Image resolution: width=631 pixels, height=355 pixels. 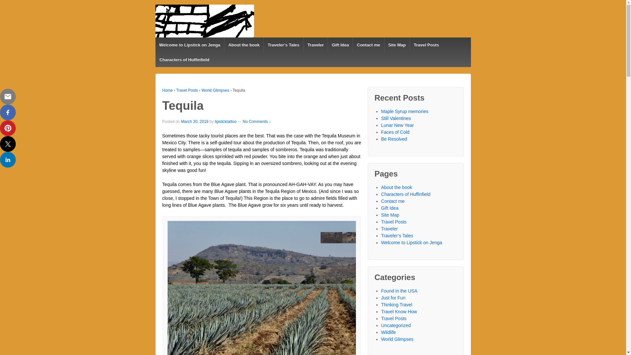 I want to click on Home, so click(x=168, y=90).